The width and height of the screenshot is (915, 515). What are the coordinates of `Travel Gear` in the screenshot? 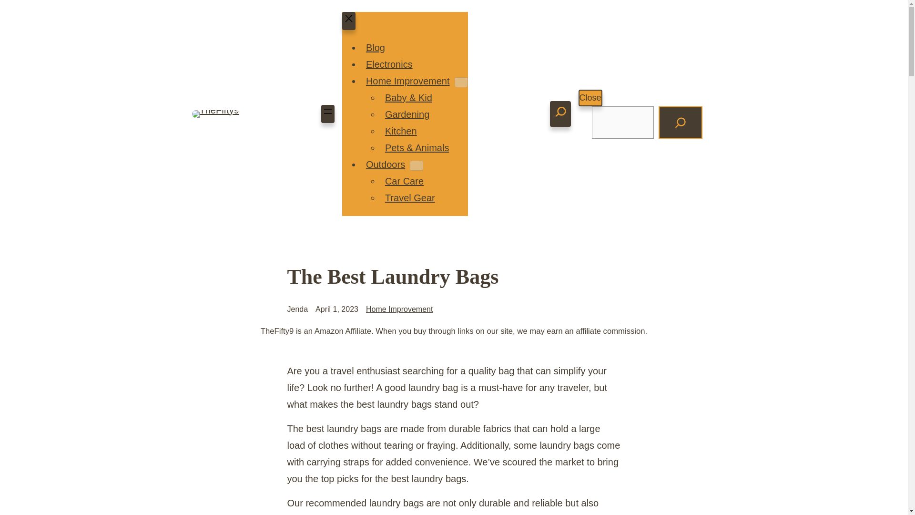 It's located at (410, 197).